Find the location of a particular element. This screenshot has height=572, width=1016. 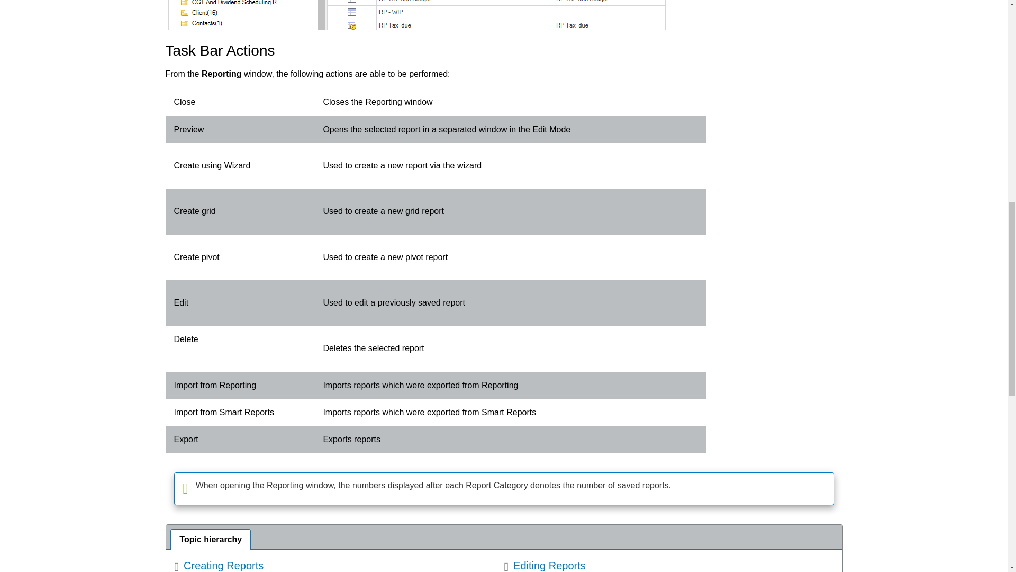

Topic hierarchy is located at coordinates (504, 537).